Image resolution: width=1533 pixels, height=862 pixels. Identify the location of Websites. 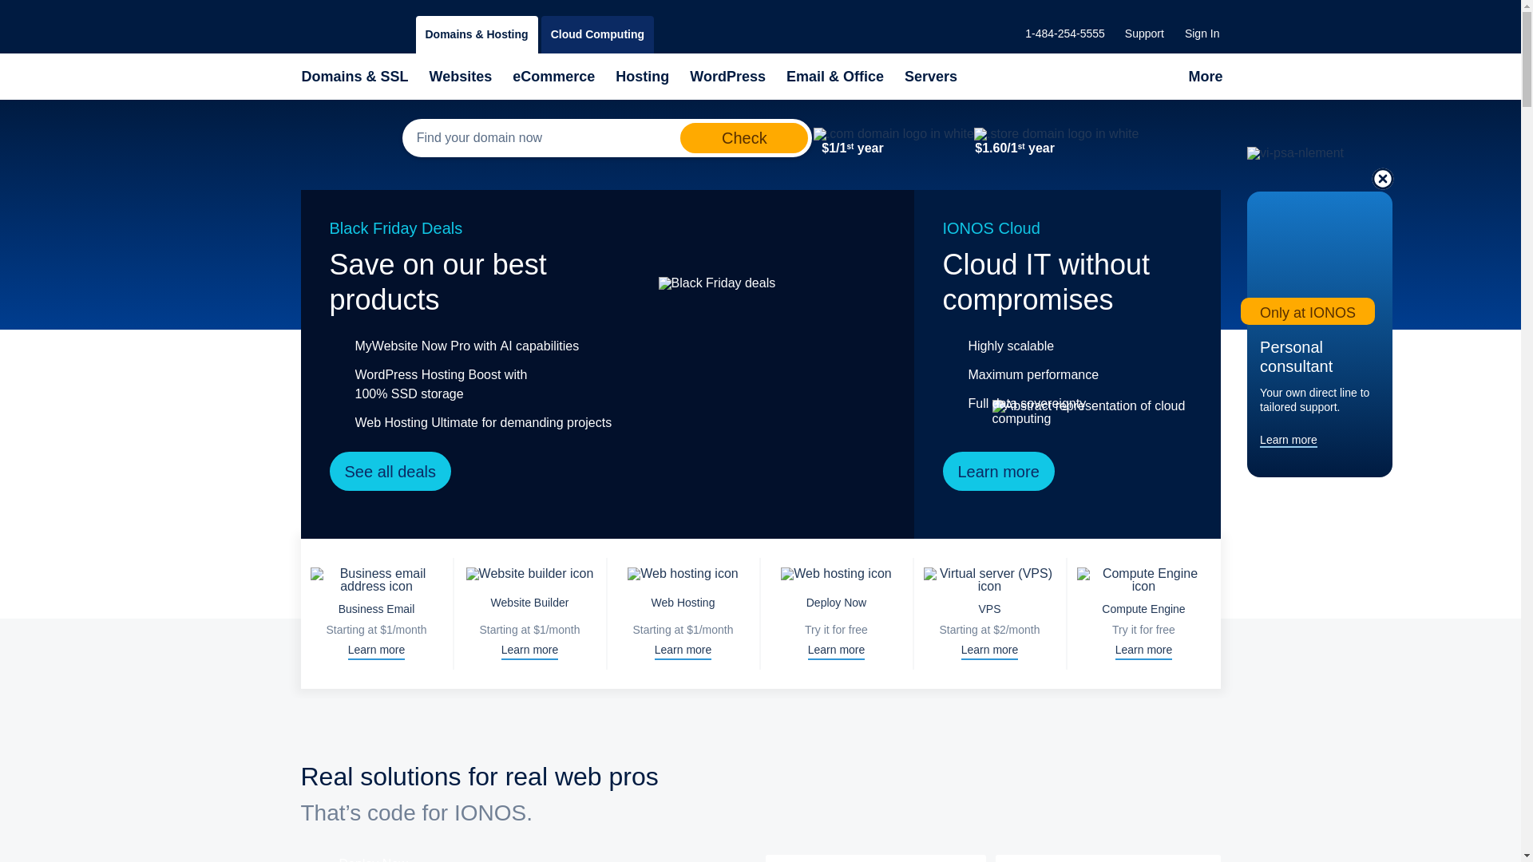
(461, 77).